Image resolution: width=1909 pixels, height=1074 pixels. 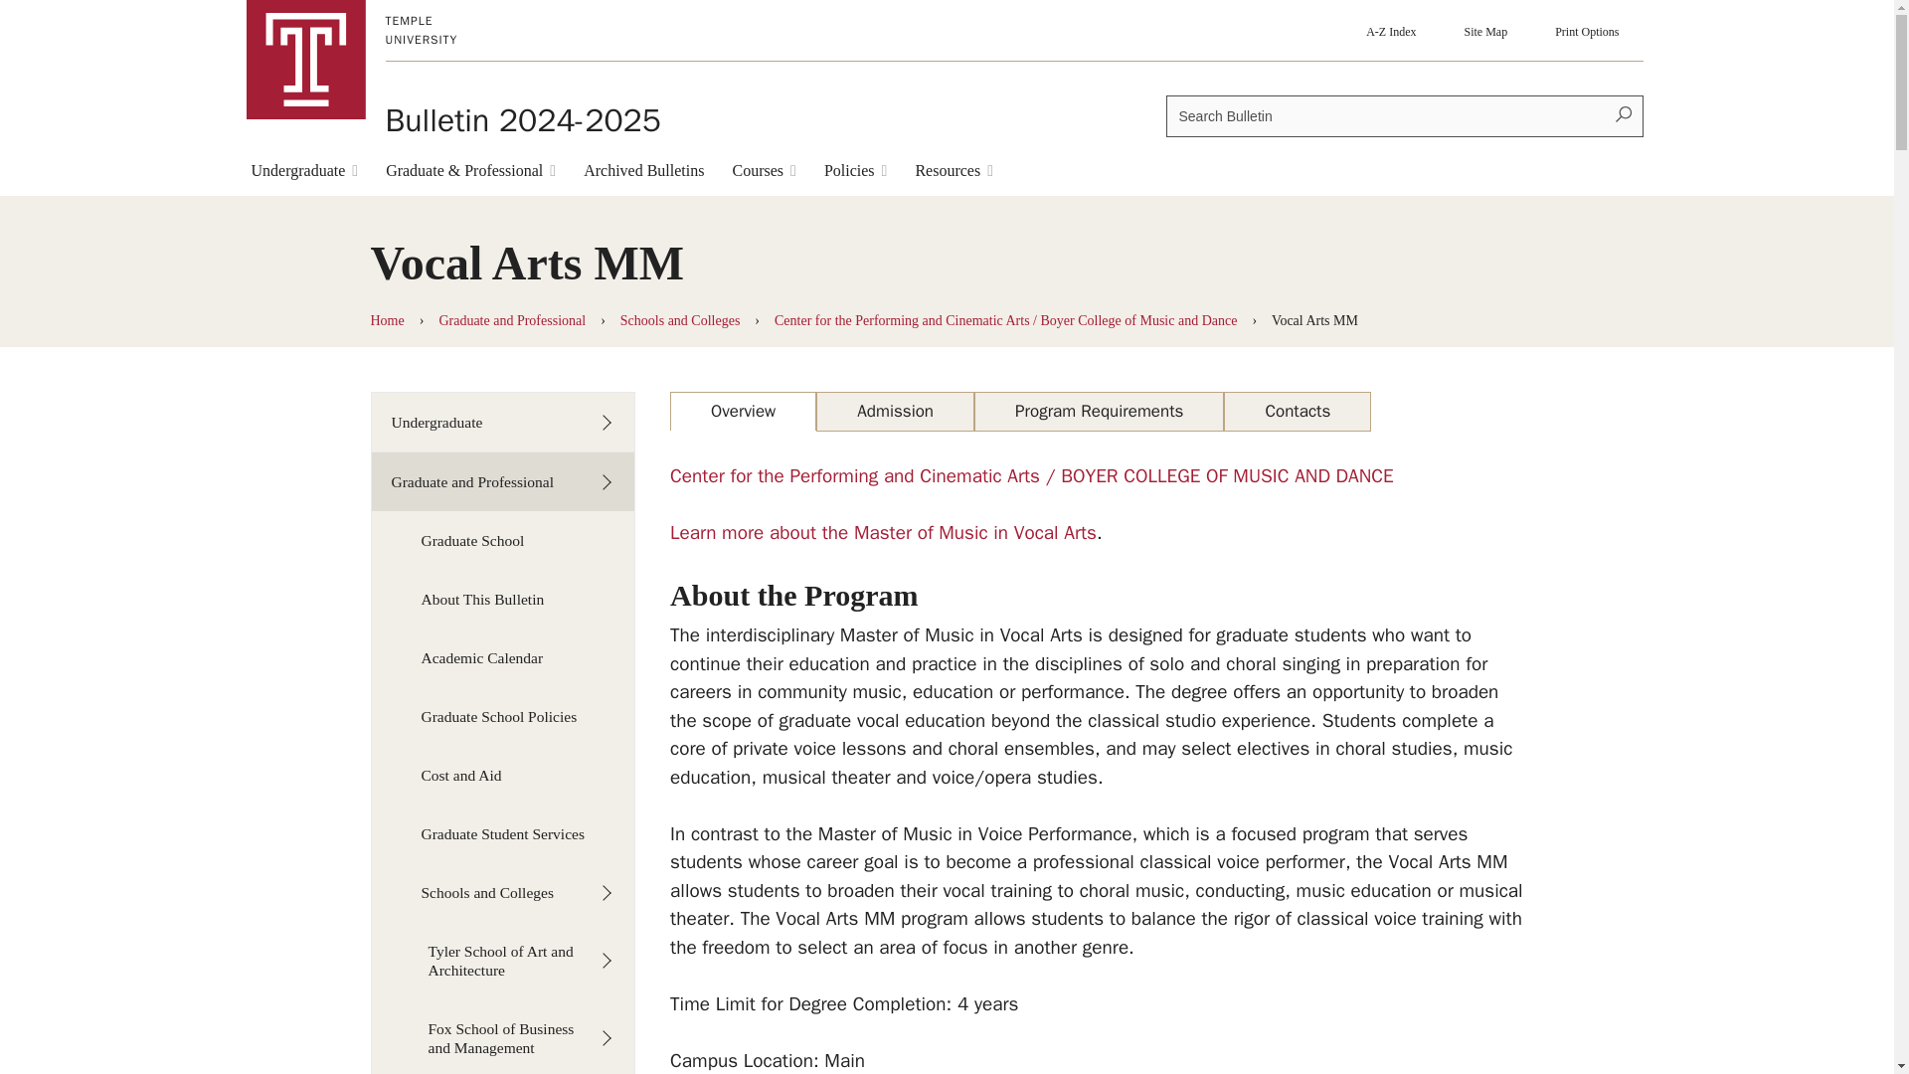 I want to click on Submit search, so click(x=1623, y=116).